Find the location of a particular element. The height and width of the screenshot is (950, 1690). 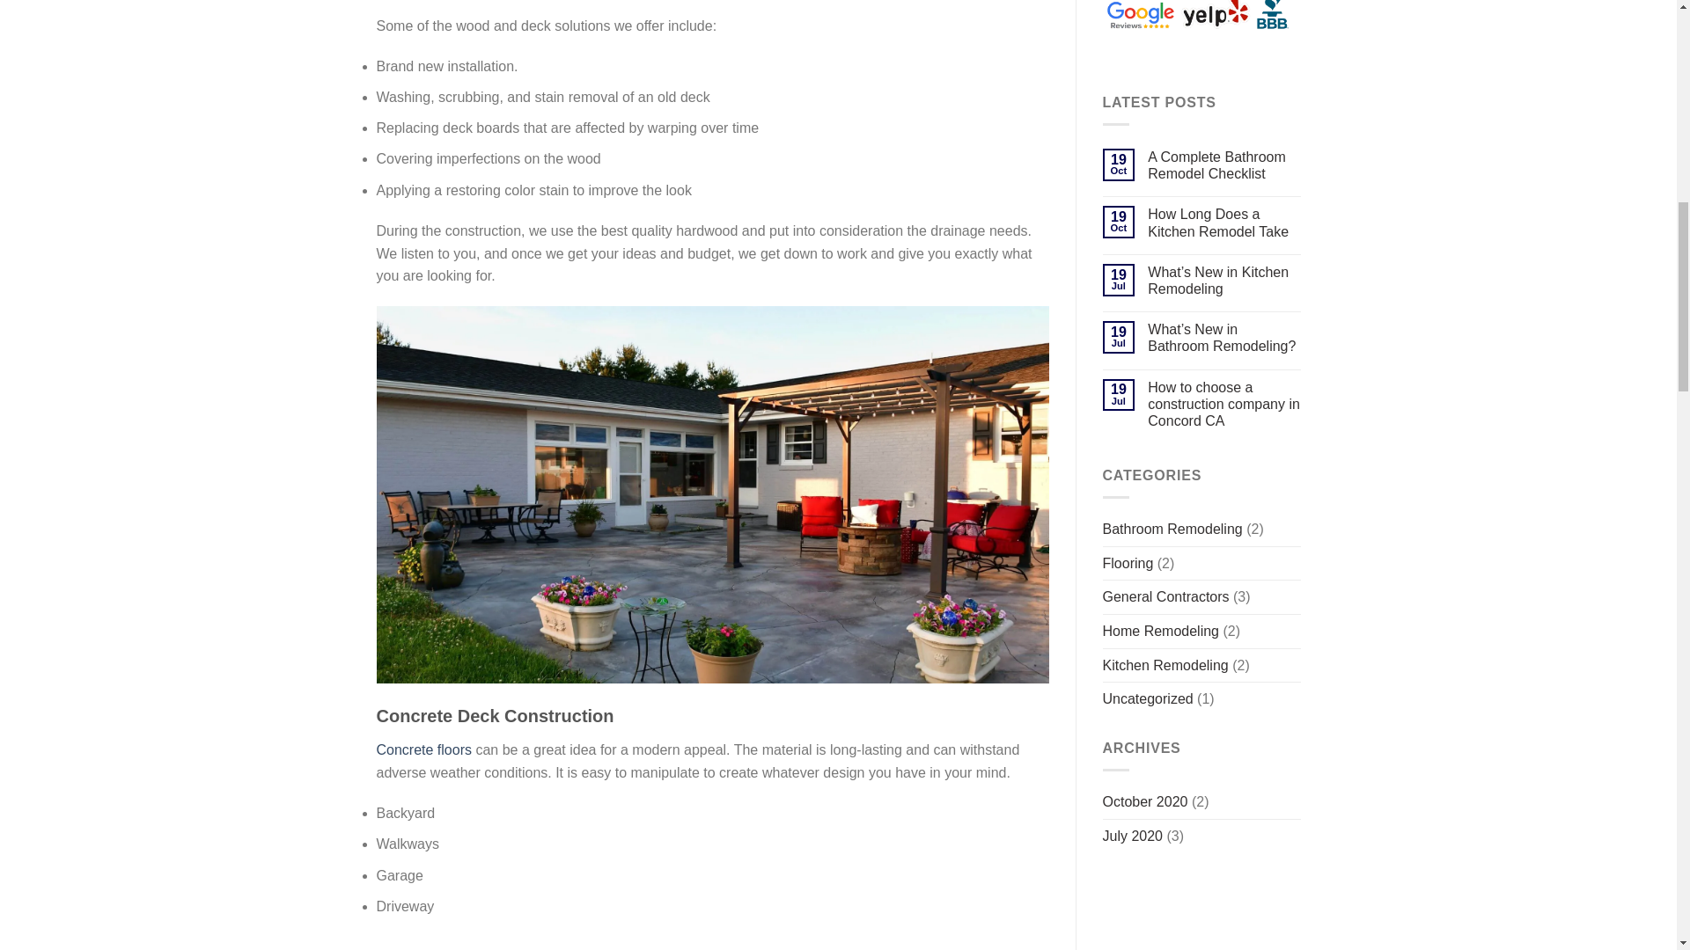

How Long Does a Kitchen Remodel Take is located at coordinates (1223, 223).